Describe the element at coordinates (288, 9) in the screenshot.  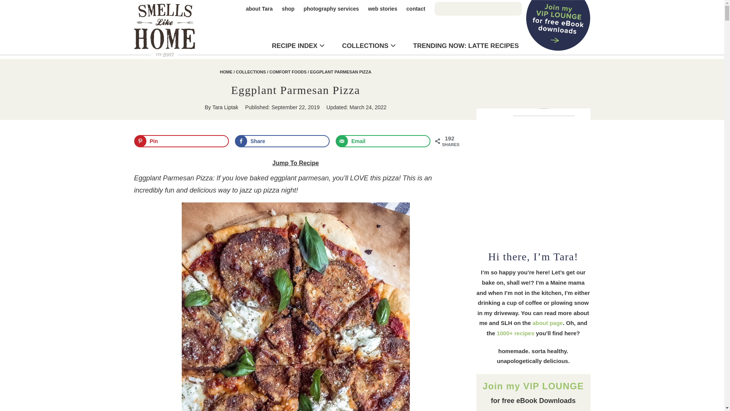
I see `shop` at that location.